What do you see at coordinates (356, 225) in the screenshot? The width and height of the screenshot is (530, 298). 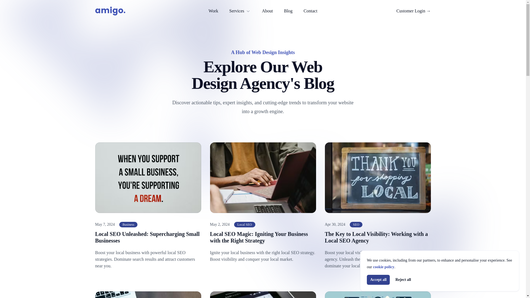 I see `SEO` at bounding box center [356, 225].